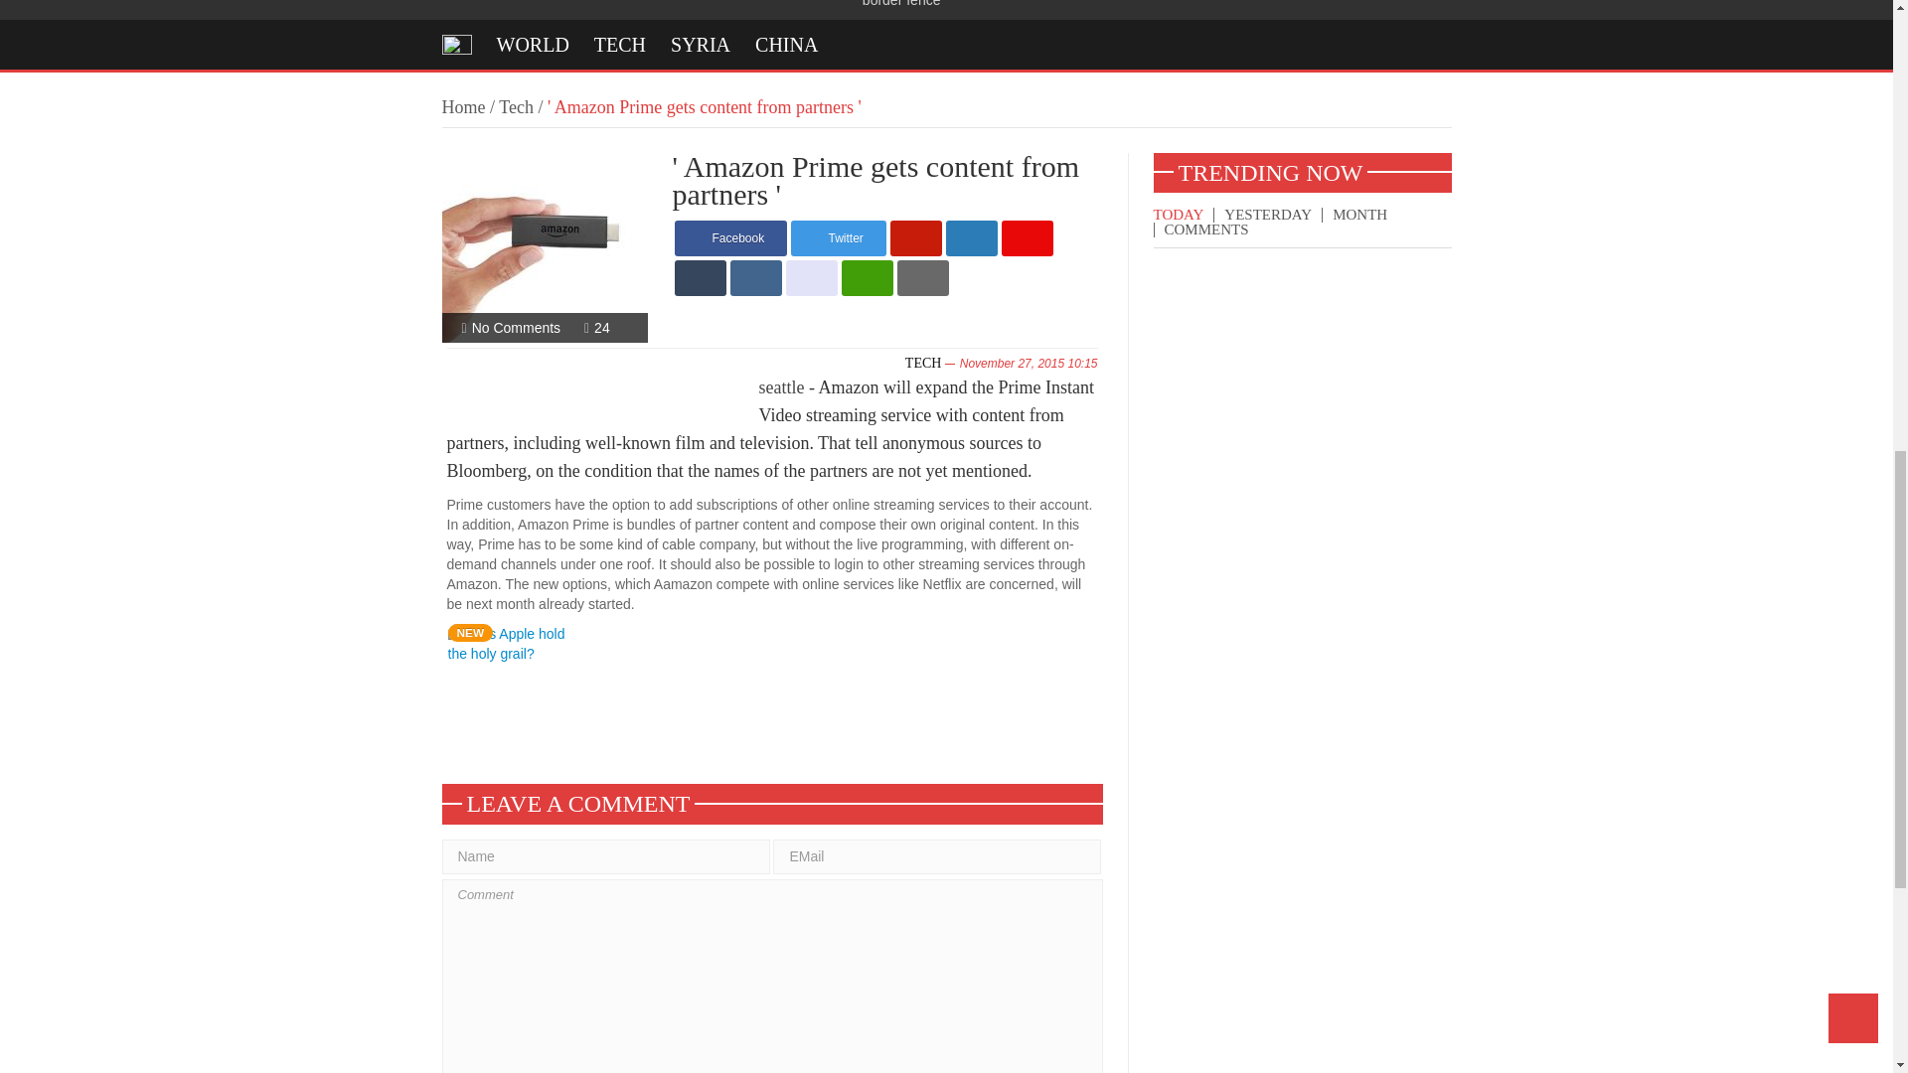 The image size is (1908, 1073). I want to click on seattle, so click(782, 387).